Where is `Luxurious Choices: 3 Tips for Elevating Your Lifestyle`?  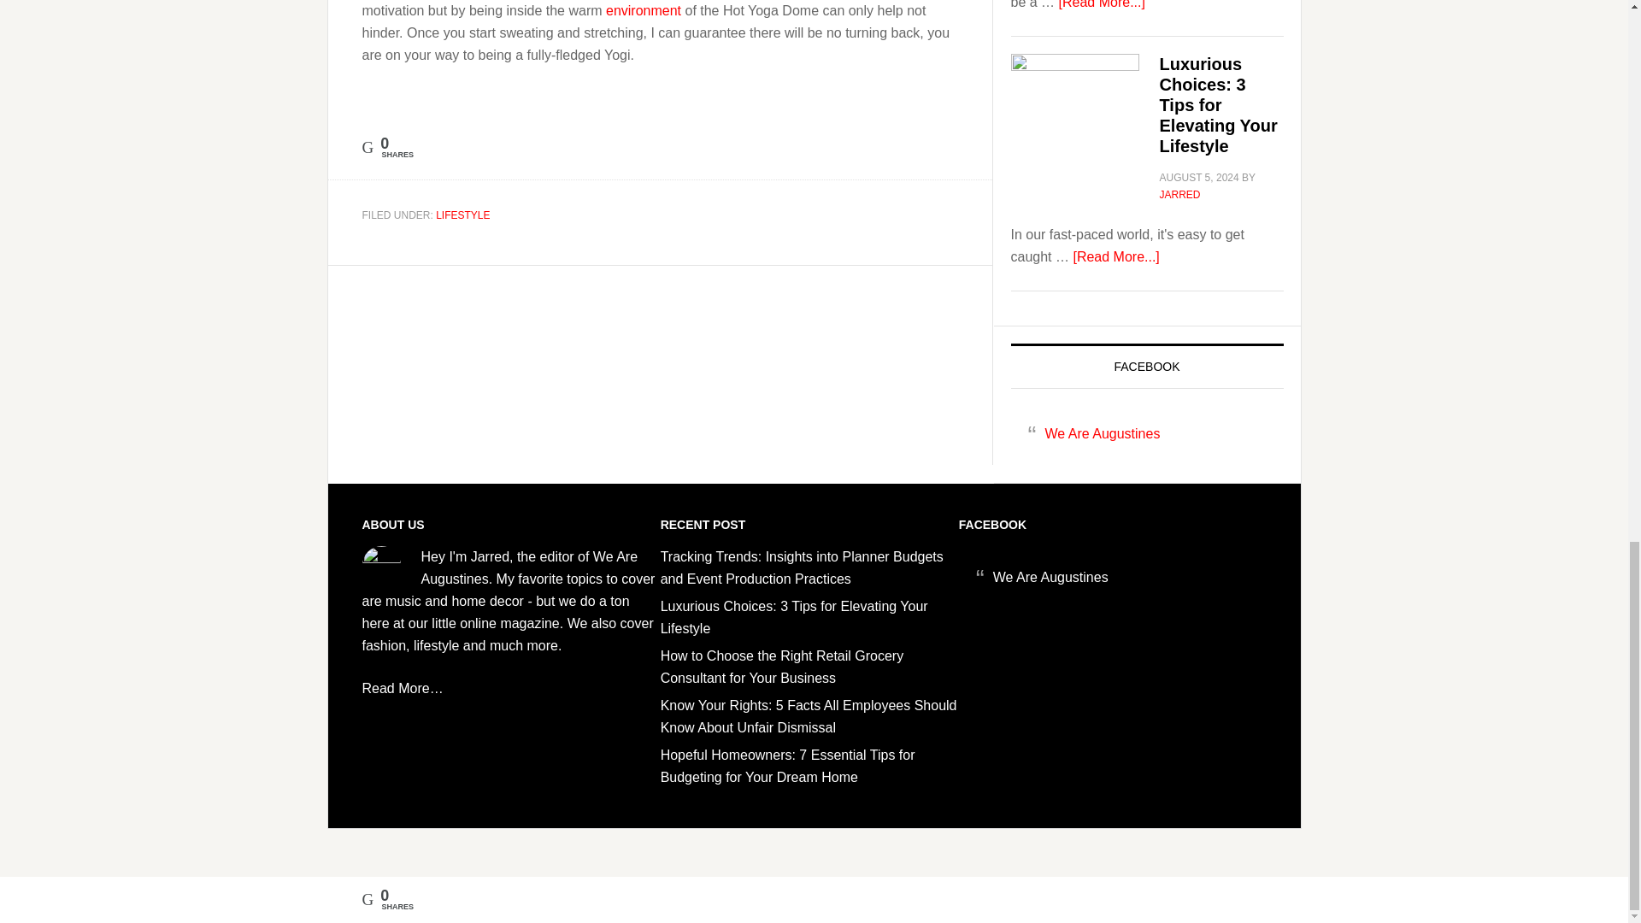
Luxurious Choices: 3 Tips for Elevating Your Lifestyle is located at coordinates (1217, 104).